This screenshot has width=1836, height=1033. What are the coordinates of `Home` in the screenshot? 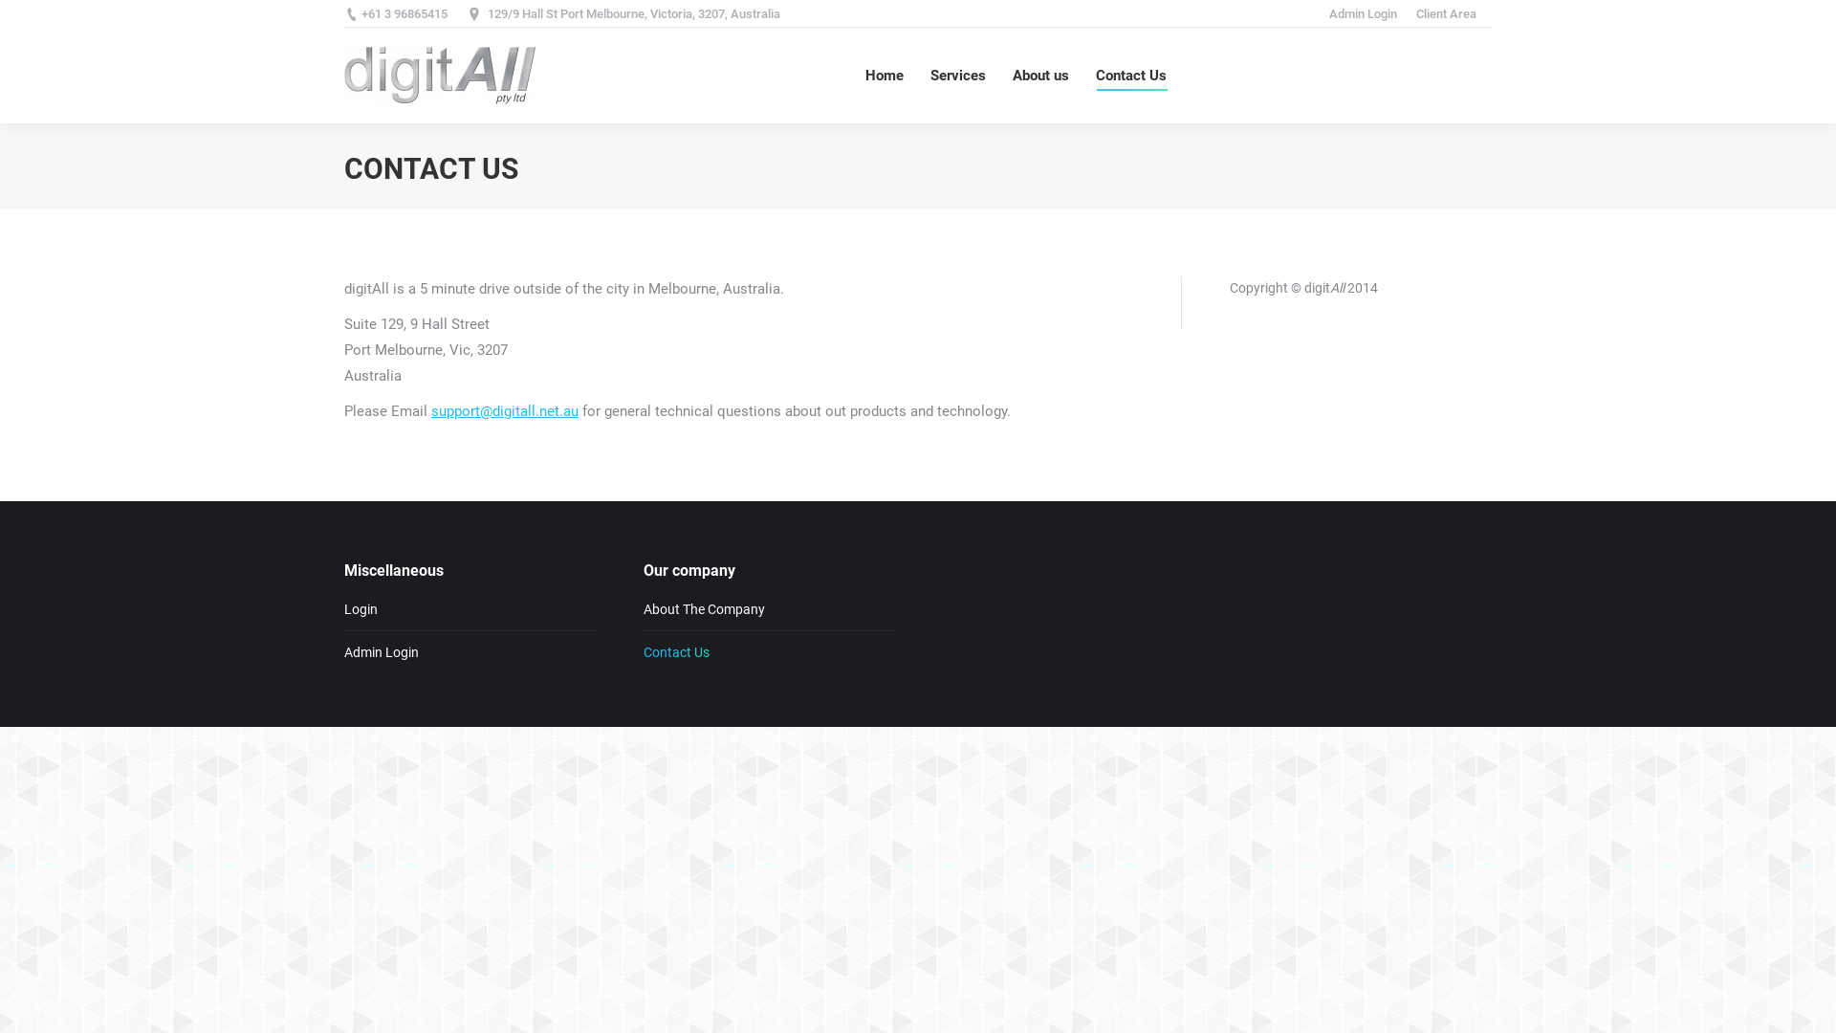 It's located at (885, 76).